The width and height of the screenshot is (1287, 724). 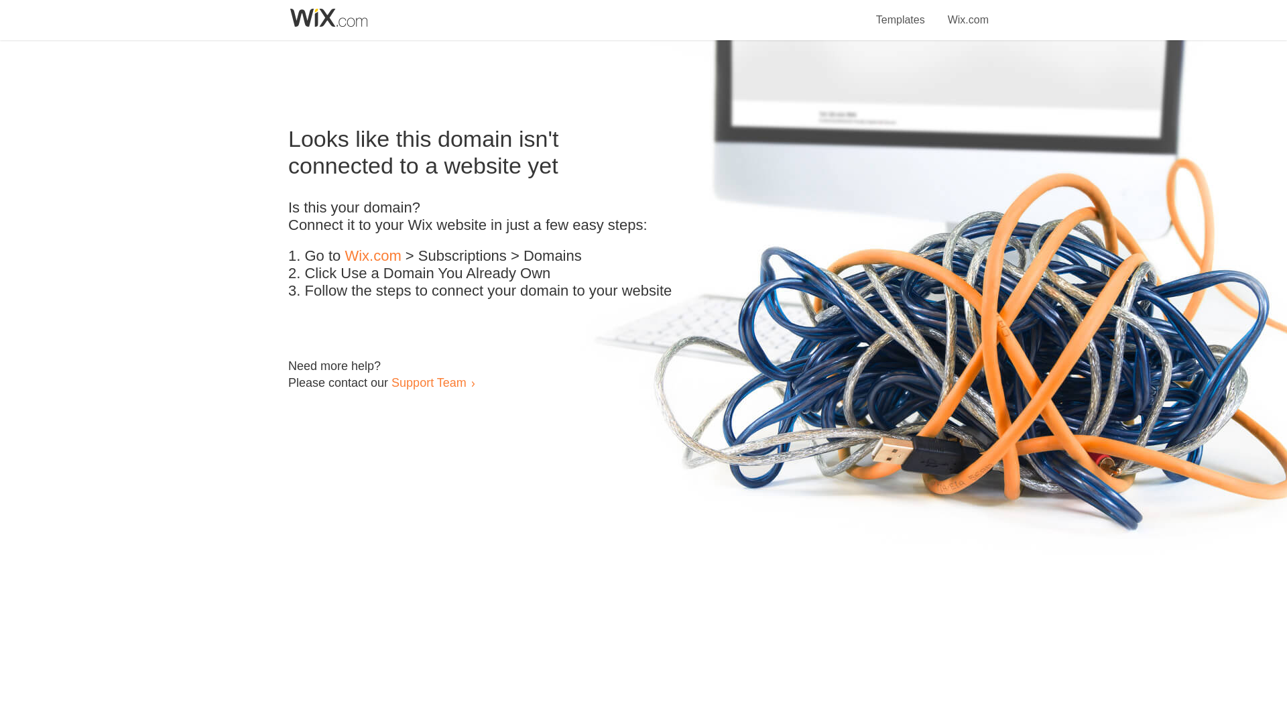 I want to click on Wix.com, so click(x=373, y=256).